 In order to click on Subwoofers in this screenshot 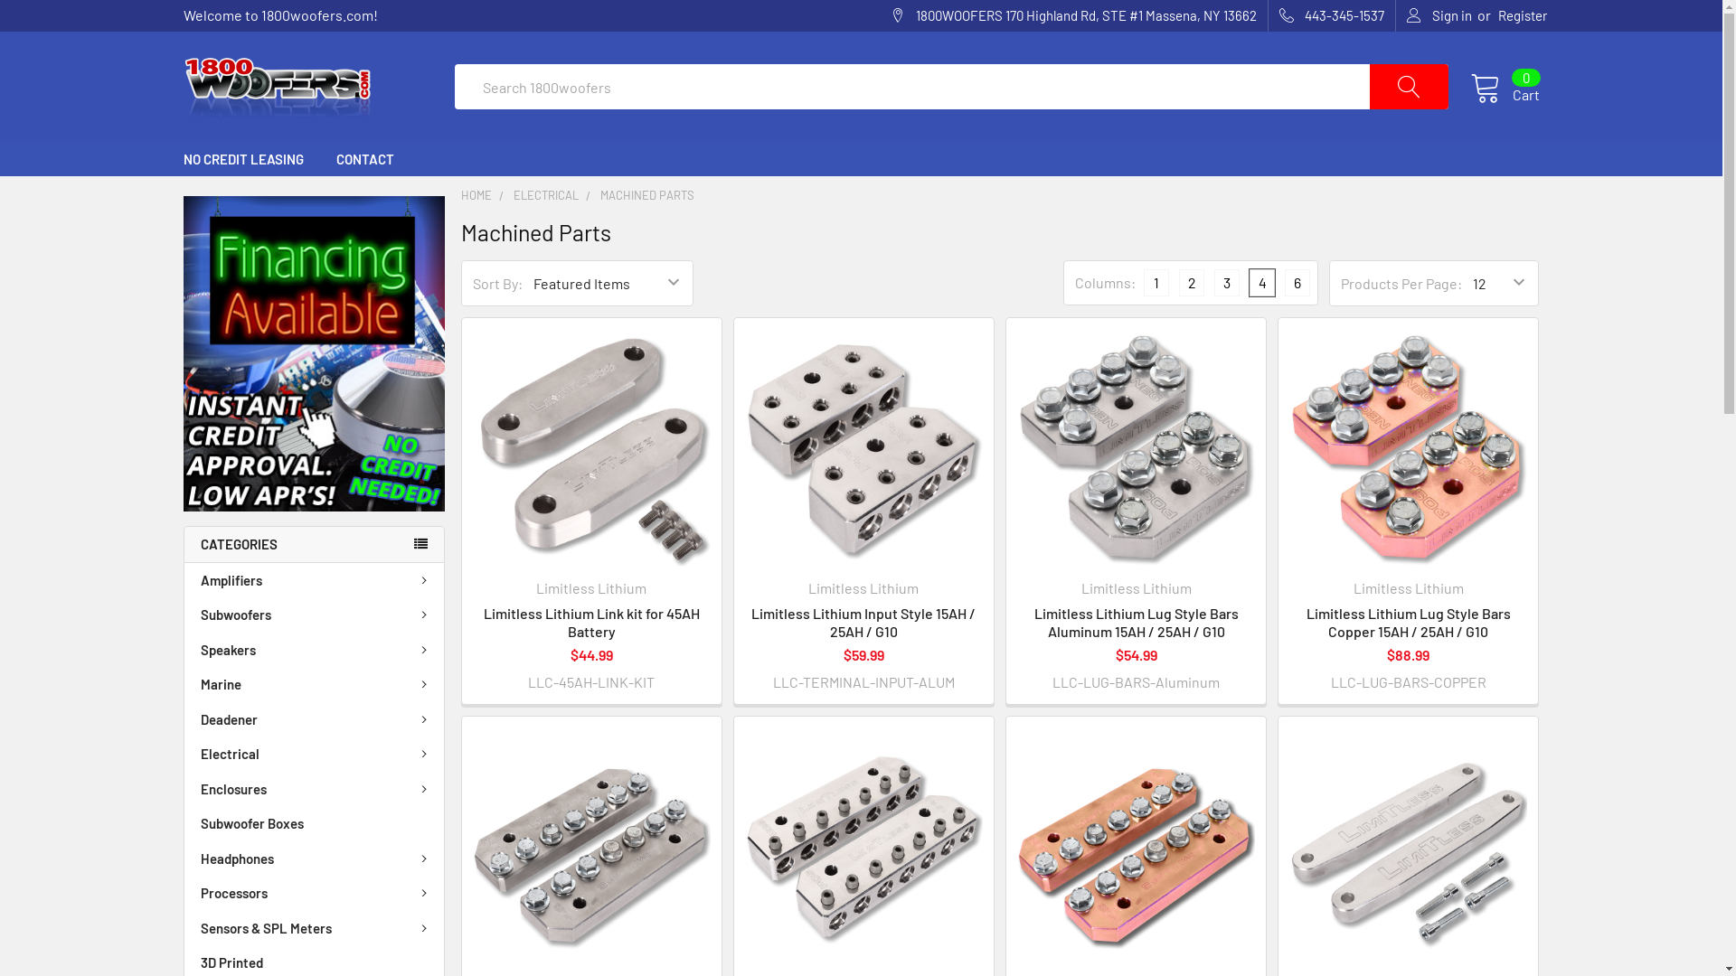, I will do `click(315, 615)`.